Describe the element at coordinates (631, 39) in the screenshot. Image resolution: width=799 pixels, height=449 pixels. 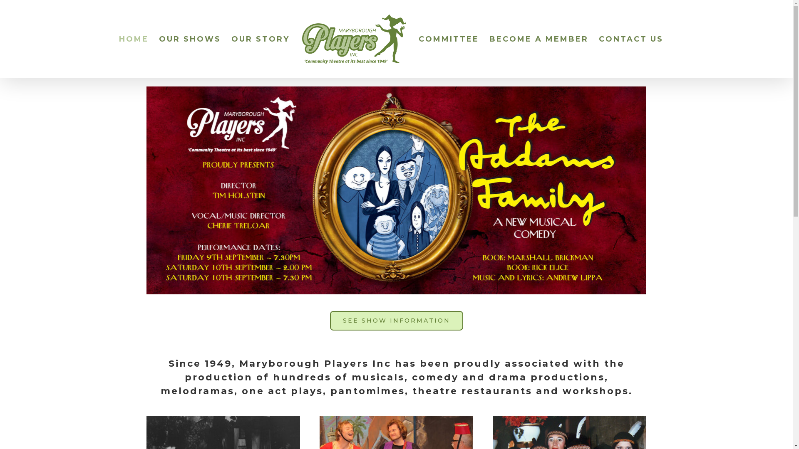
I see `CONTACT US` at that location.